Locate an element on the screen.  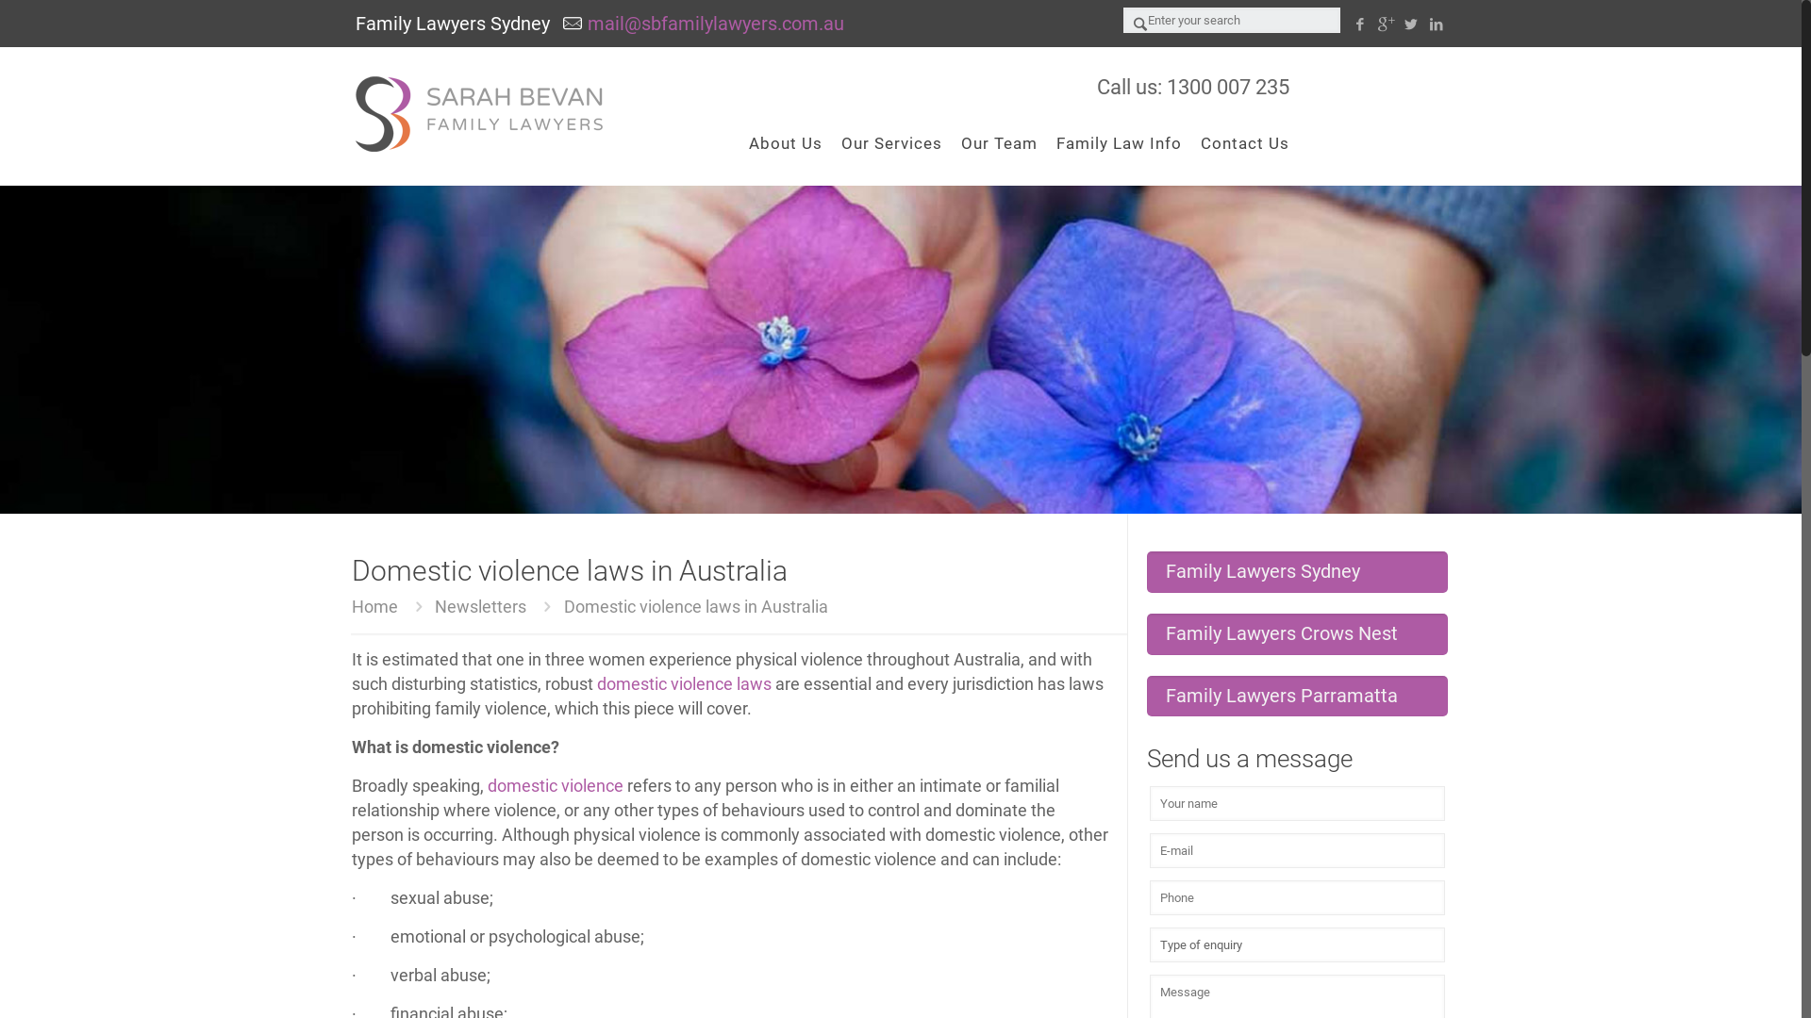
Call us: 1300 007 235 is located at coordinates (1193, 87).